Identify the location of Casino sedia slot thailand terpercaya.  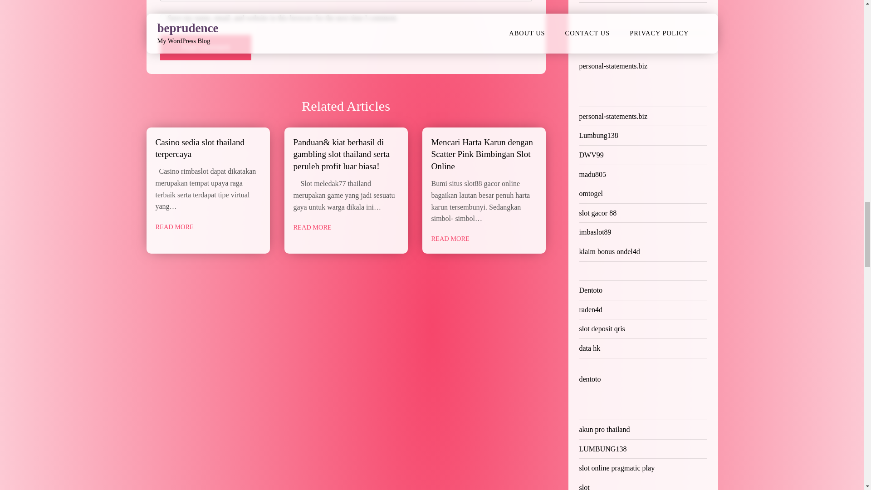
(200, 148).